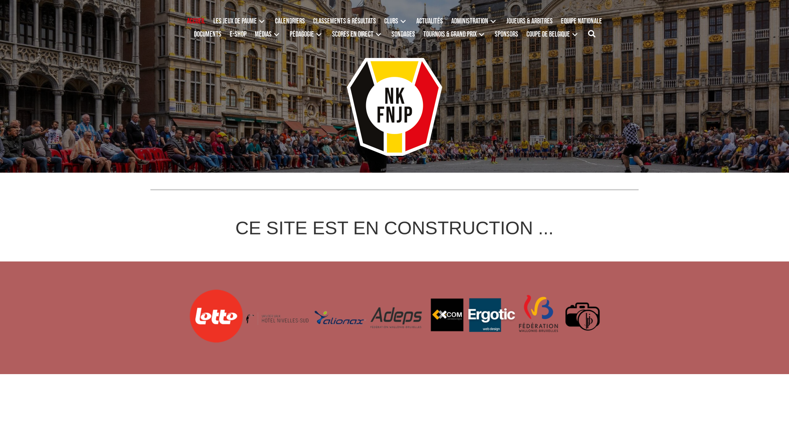 Image resolution: width=789 pixels, height=444 pixels. I want to click on Administration, so click(475, 21).